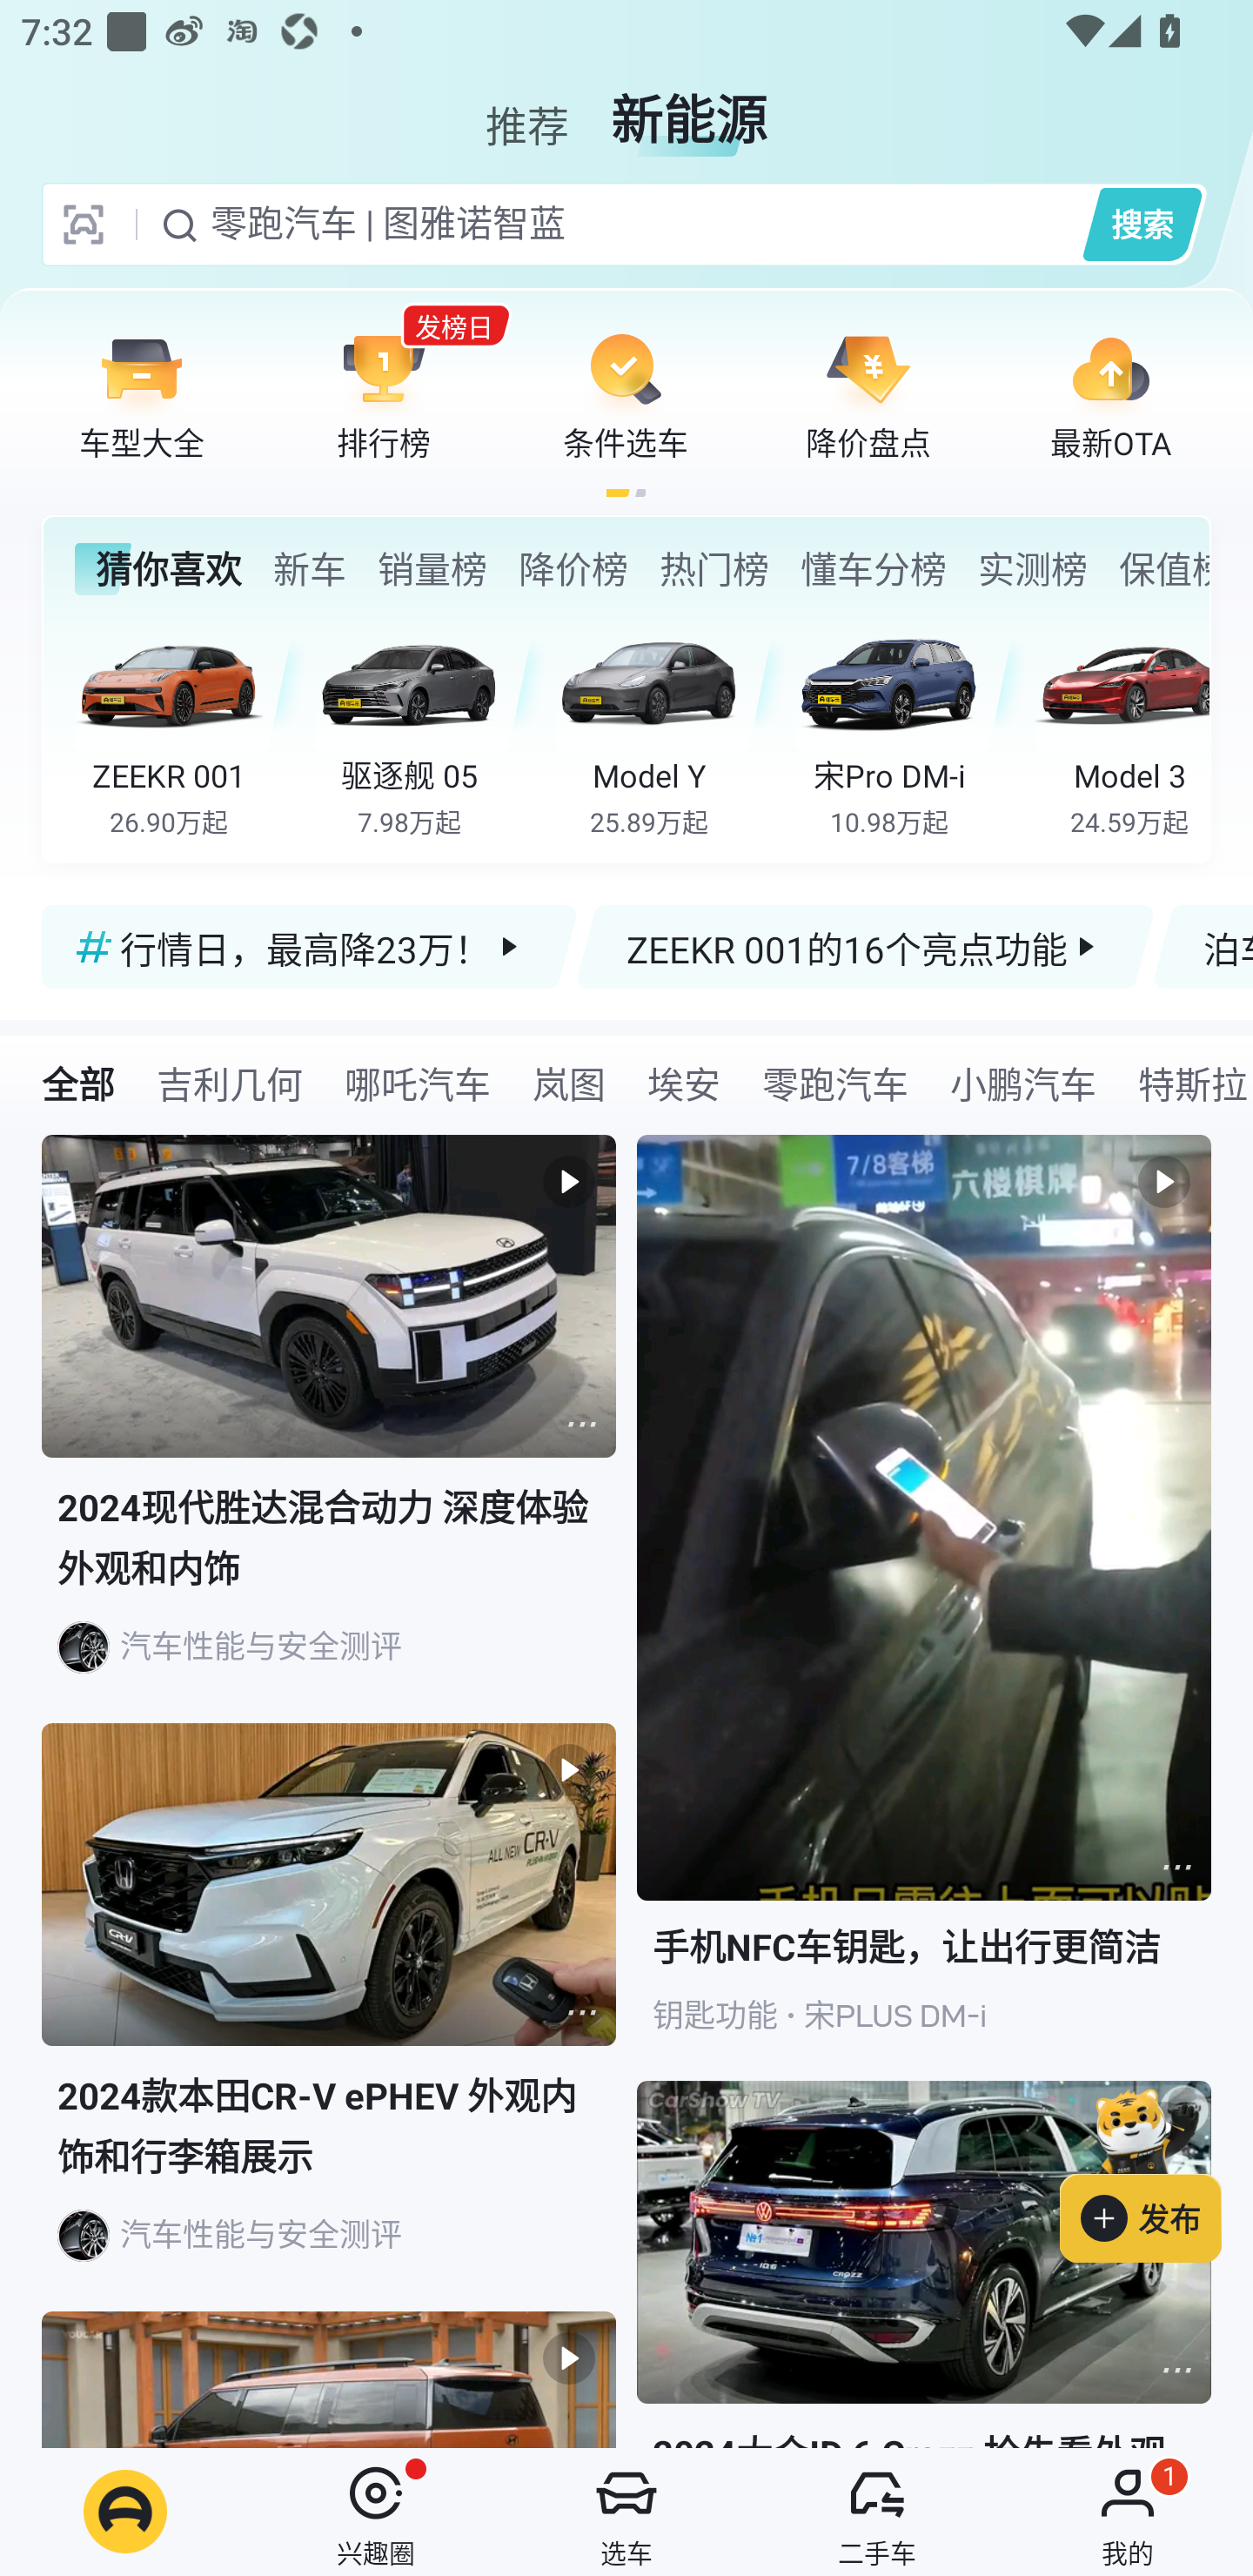 The width and height of the screenshot is (1253, 2576). What do you see at coordinates (384, 395) in the screenshot?
I see `发榜日 排行榜` at bounding box center [384, 395].